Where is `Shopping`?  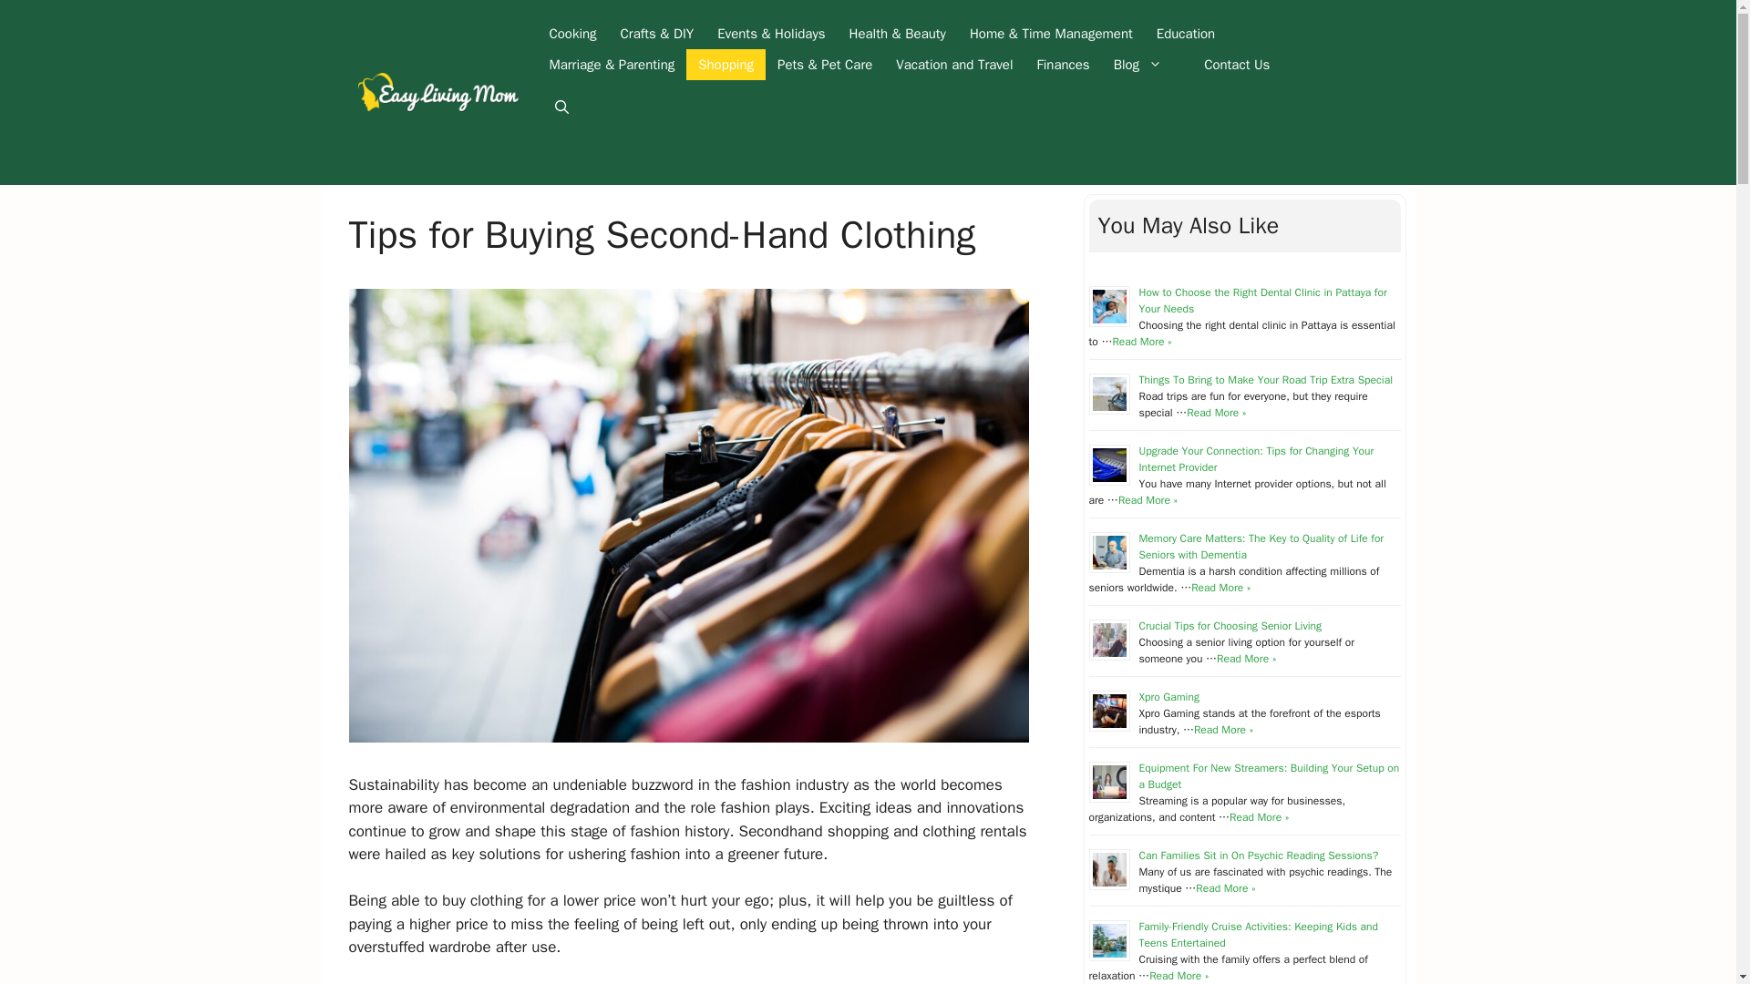
Shopping is located at coordinates (726, 64).